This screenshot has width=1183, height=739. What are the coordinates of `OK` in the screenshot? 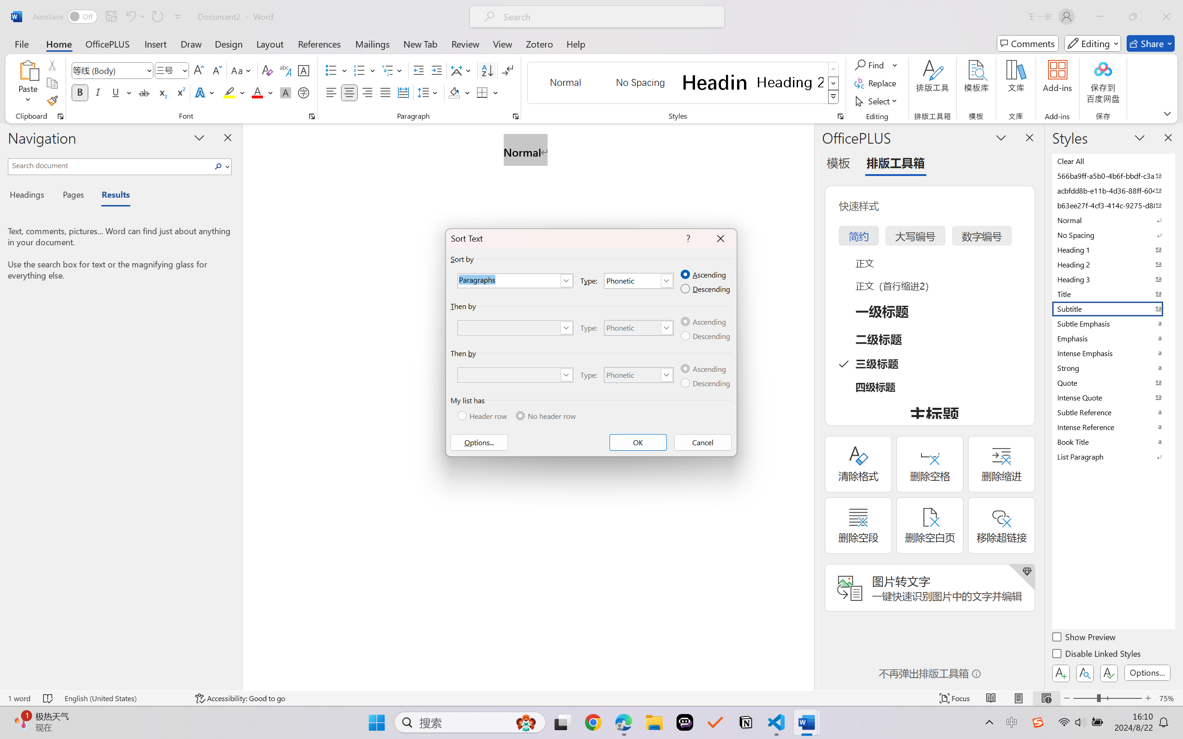 It's located at (638, 442).